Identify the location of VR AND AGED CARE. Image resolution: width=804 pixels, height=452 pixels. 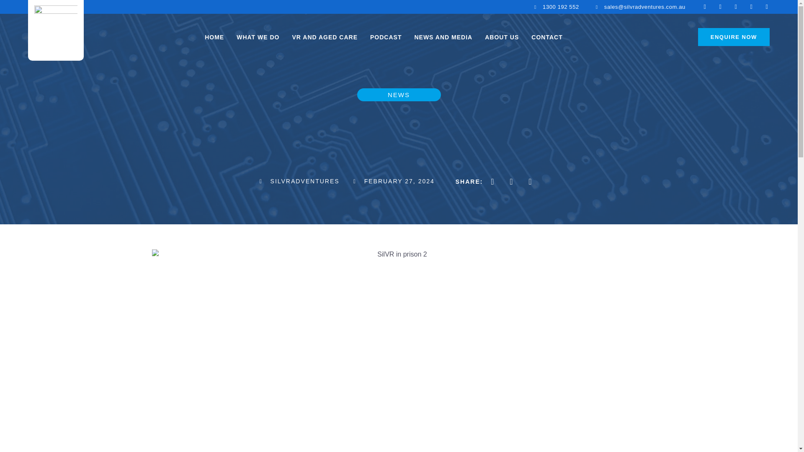
(325, 37).